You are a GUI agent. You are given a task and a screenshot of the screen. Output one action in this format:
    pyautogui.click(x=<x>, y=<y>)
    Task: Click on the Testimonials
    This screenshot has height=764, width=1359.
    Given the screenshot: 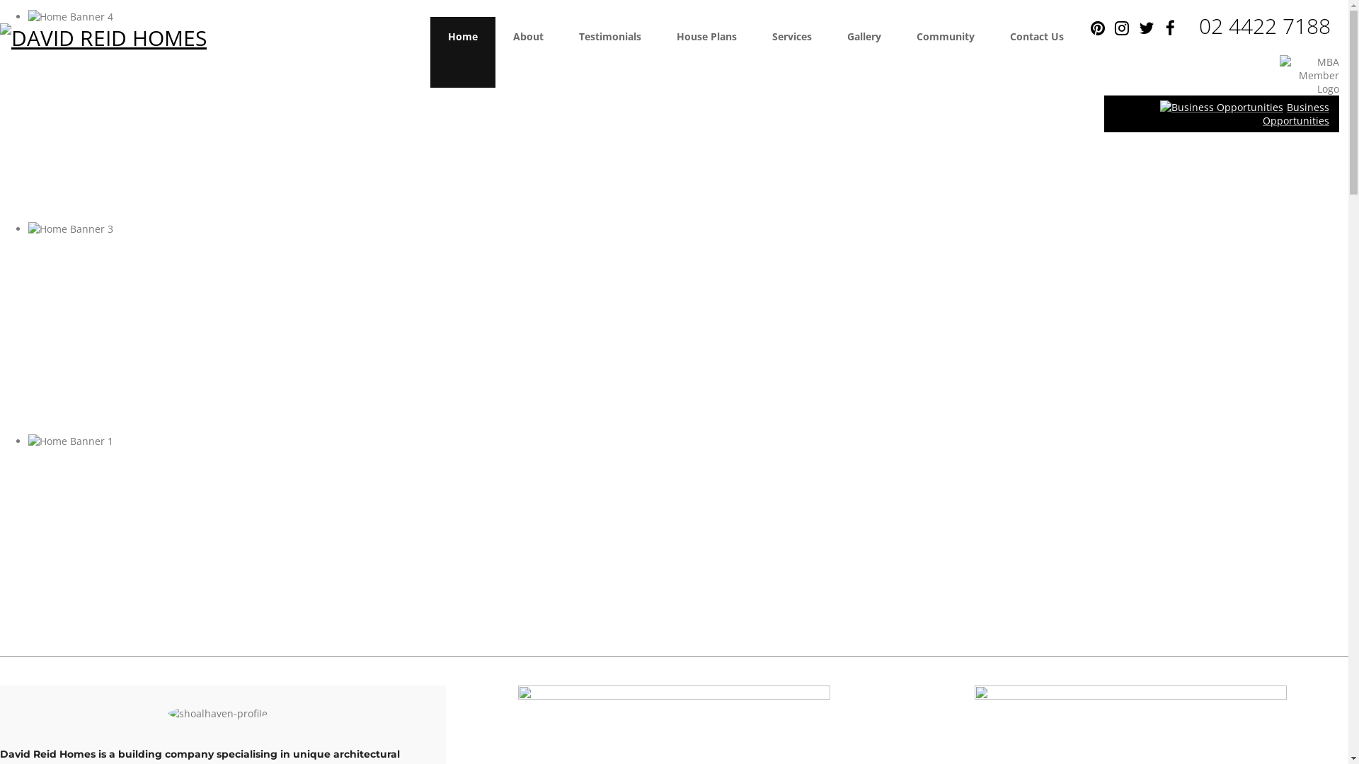 What is the action you would take?
    pyautogui.click(x=610, y=52)
    